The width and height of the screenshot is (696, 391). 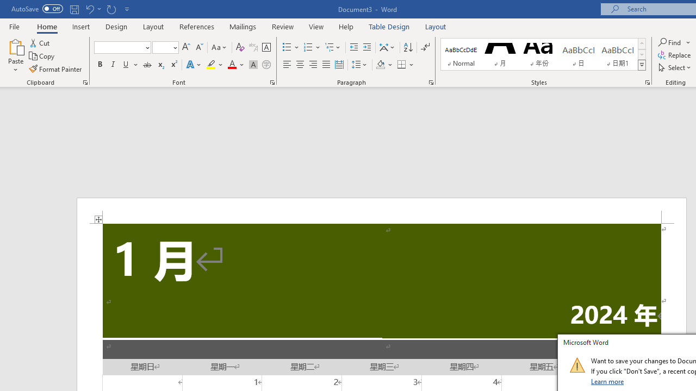 I want to click on Table Design, so click(x=389, y=26).